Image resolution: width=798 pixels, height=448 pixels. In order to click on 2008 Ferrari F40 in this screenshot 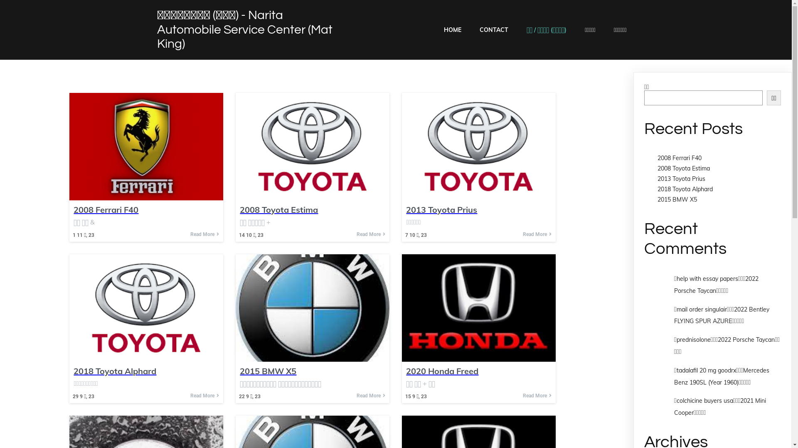, I will do `click(146, 210)`.